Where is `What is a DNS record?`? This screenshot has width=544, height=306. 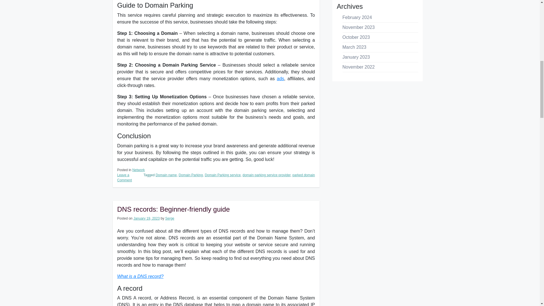 What is a DNS record? is located at coordinates (141, 276).